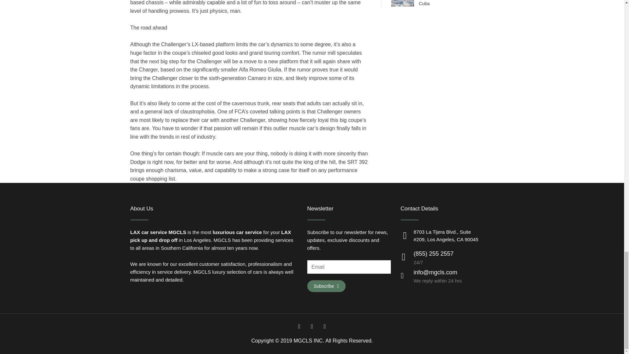 This screenshot has width=629, height=354. Describe the element at coordinates (222, 240) in the screenshot. I see `Mike G California Limousine Service` at that location.